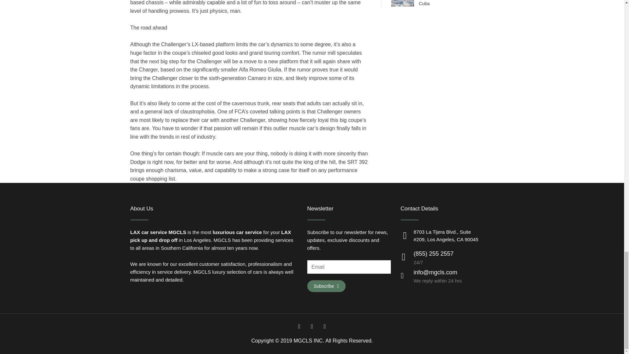 This screenshot has width=629, height=354. Describe the element at coordinates (222, 240) in the screenshot. I see `Mike G California Limousine Service` at that location.